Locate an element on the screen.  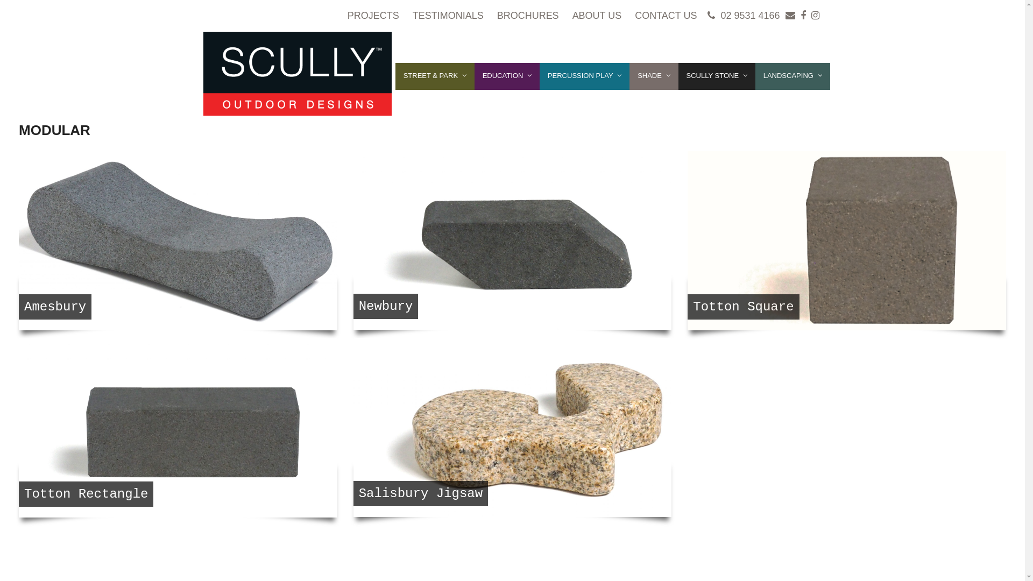
LANDSCAPING is located at coordinates (793, 76).